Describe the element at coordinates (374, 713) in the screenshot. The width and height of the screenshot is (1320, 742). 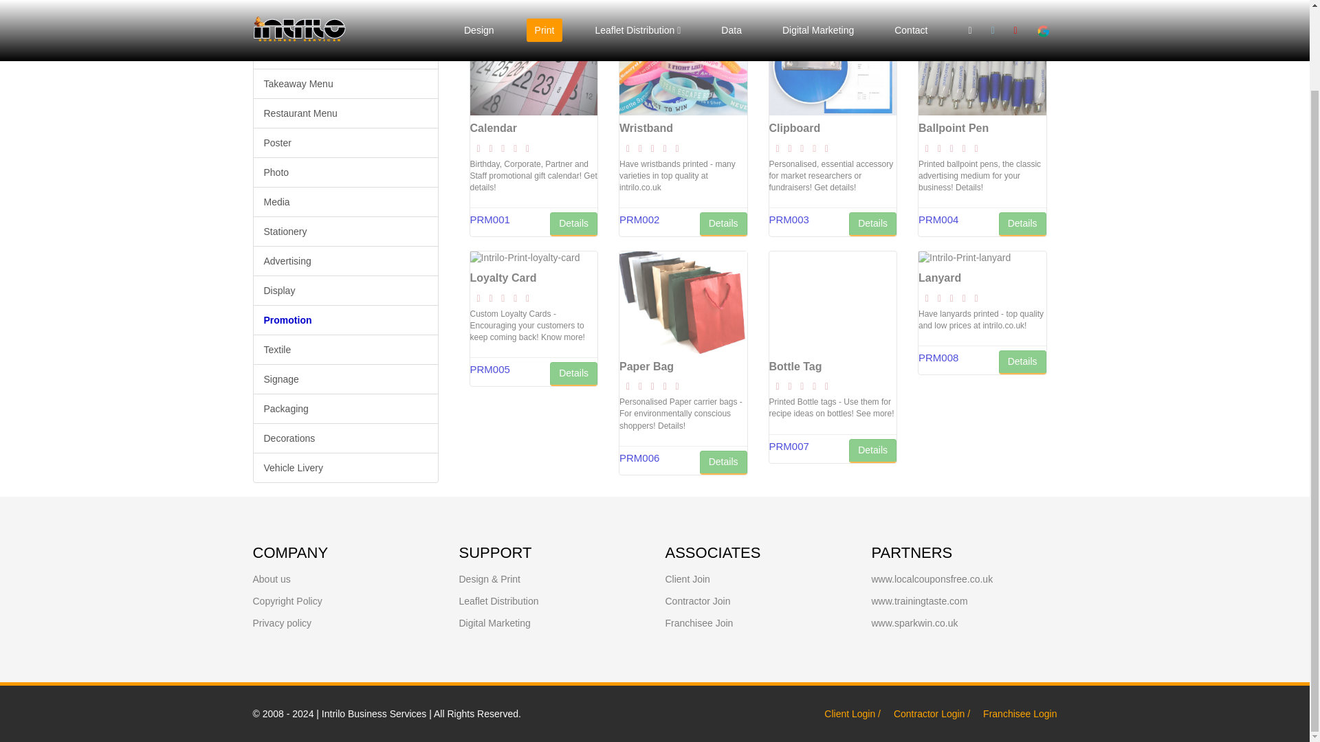
I see `Intrilo Business Services` at that location.